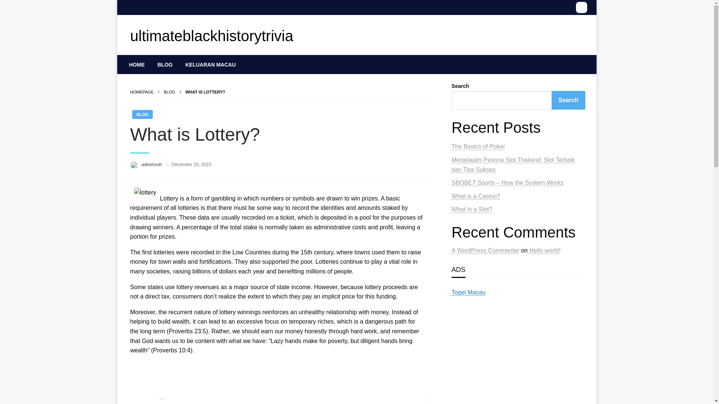 This screenshot has width=719, height=404. What do you see at coordinates (165, 64) in the screenshot?
I see `BLOG` at bounding box center [165, 64].